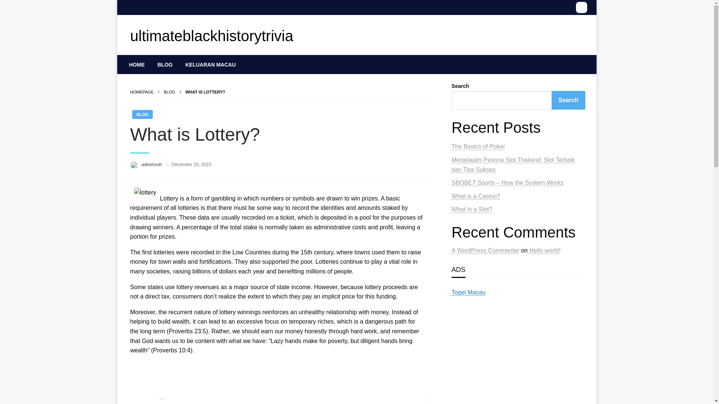 This screenshot has width=719, height=404. What do you see at coordinates (165, 64) in the screenshot?
I see `BLOG` at bounding box center [165, 64].